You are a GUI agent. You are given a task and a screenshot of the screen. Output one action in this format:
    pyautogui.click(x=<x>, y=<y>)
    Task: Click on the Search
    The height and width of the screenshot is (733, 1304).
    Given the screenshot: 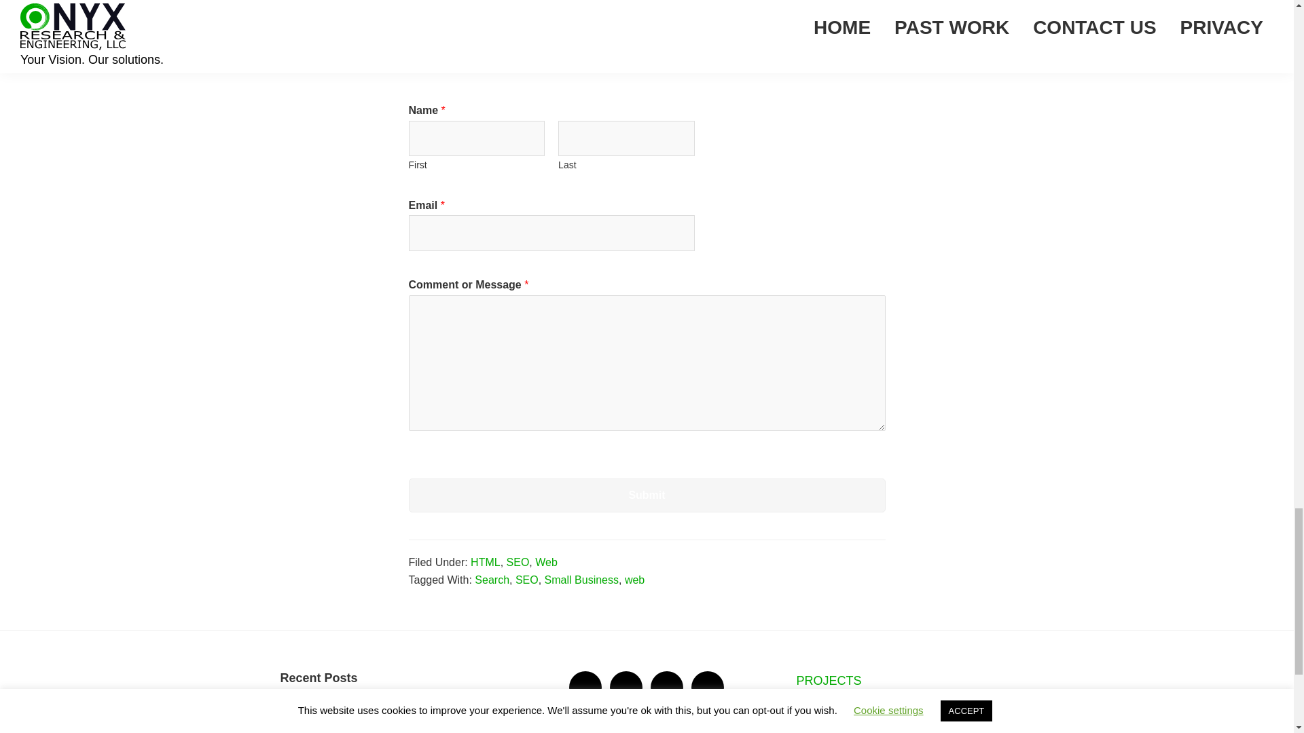 What is the action you would take?
    pyautogui.click(x=492, y=580)
    